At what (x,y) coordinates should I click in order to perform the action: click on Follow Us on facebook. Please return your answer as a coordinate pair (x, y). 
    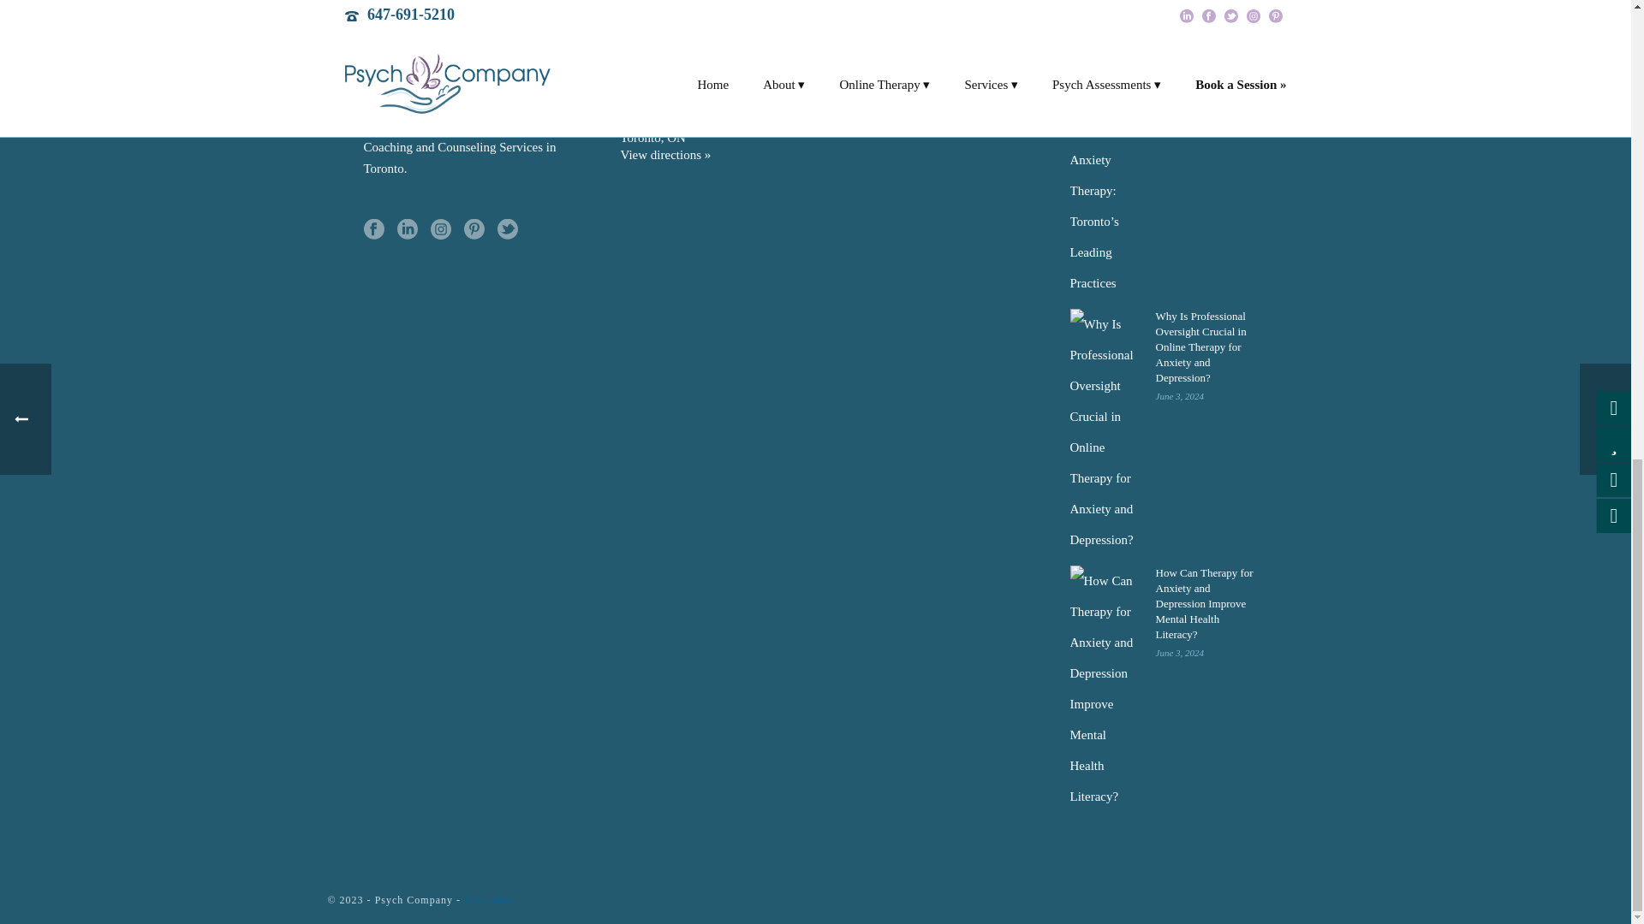
    Looking at the image, I should click on (373, 229).